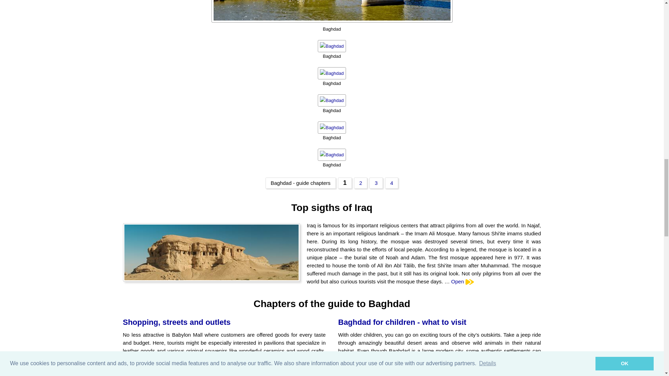 Image resolution: width=669 pixels, height=376 pixels. What do you see at coordinates (345, 183) in the screenshot?
I see `Top sights, monuments and attractions` at bounding box center [345, 183].